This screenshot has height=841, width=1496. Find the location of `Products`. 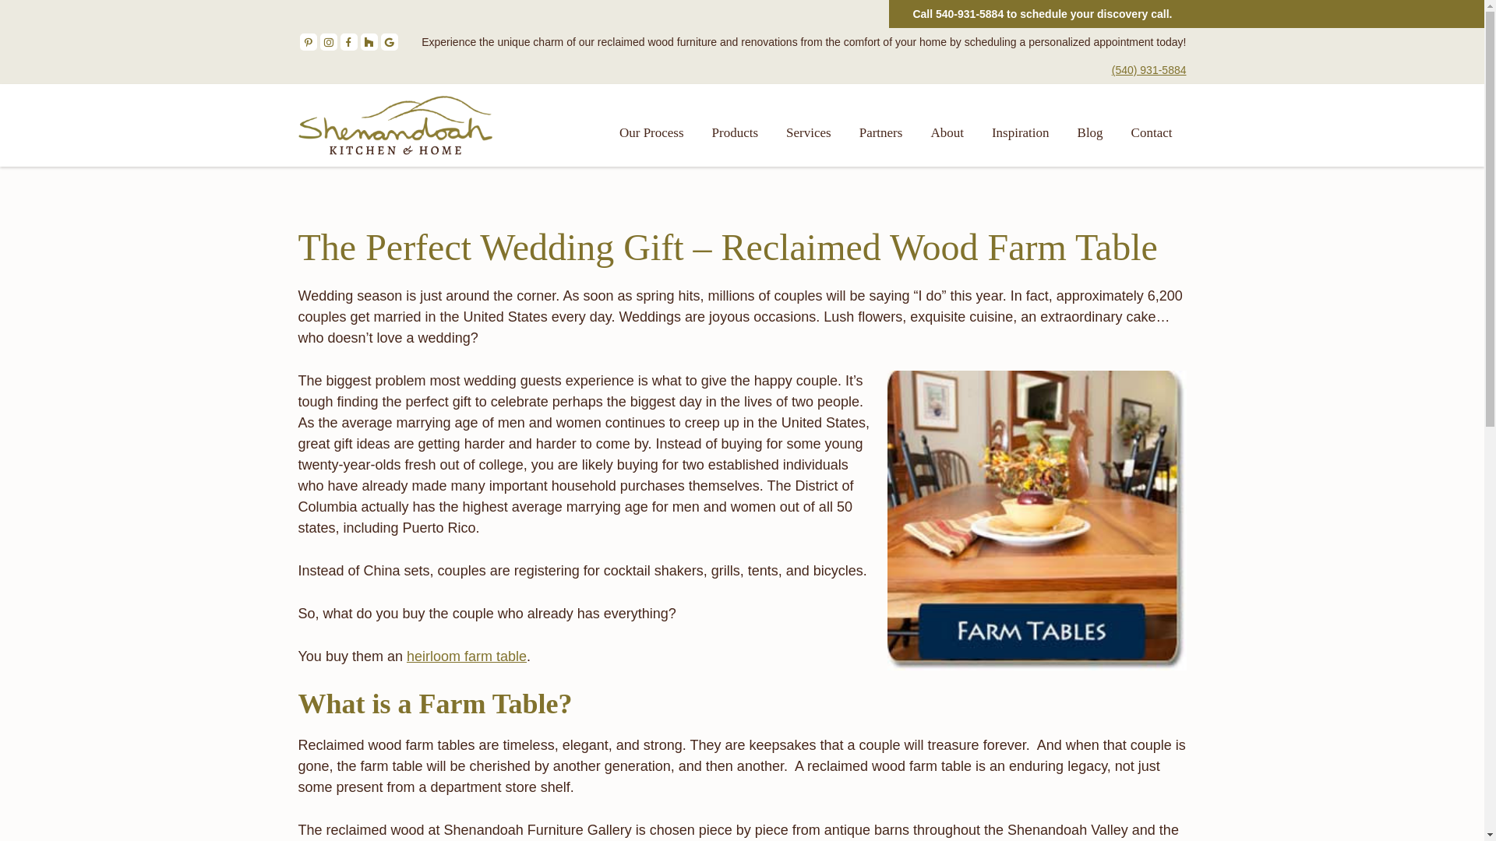

Products is located at coordinates (736, 132).